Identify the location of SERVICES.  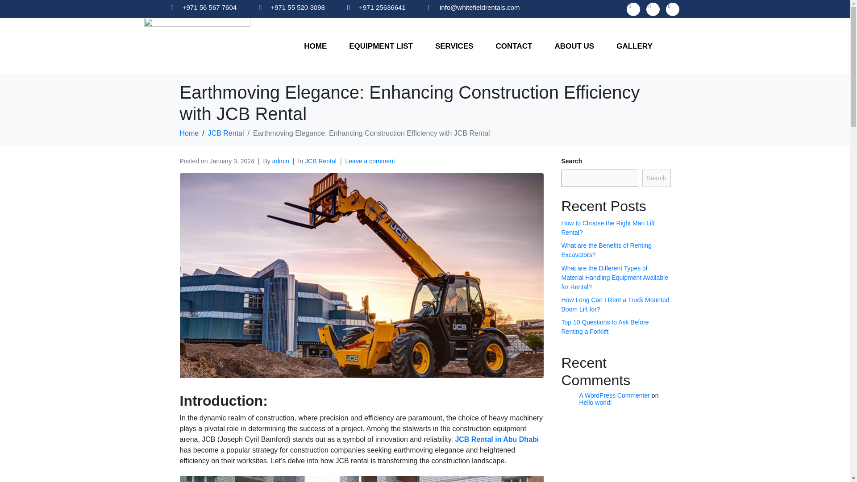
(454, 46).